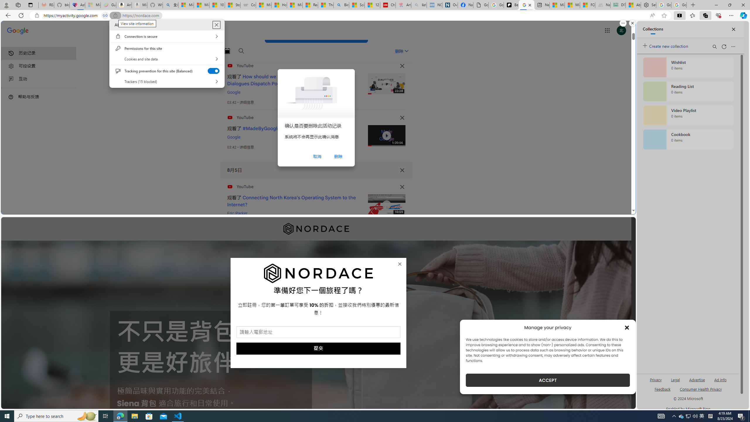 The width and height of the screenshot is (750, 422). Describe the element at coordinates (402, 187) in the screenshot. I see `Class: TjcpUd NMm5M` at that location.